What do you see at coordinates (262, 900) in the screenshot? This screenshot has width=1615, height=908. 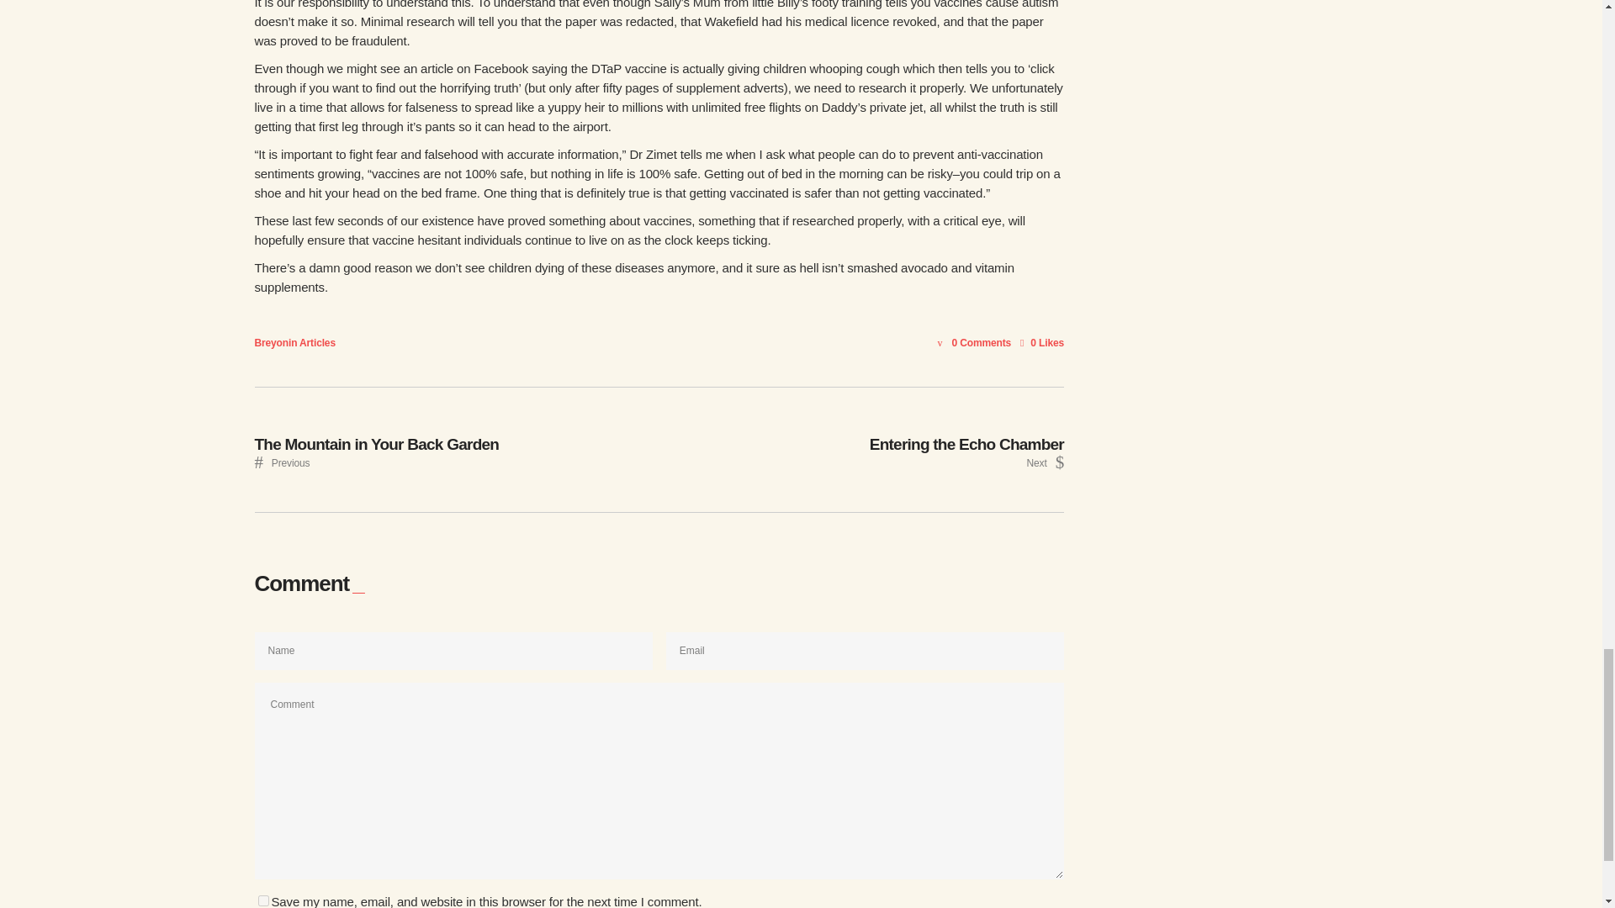 I see `yes` at bounding box center [262, 900].